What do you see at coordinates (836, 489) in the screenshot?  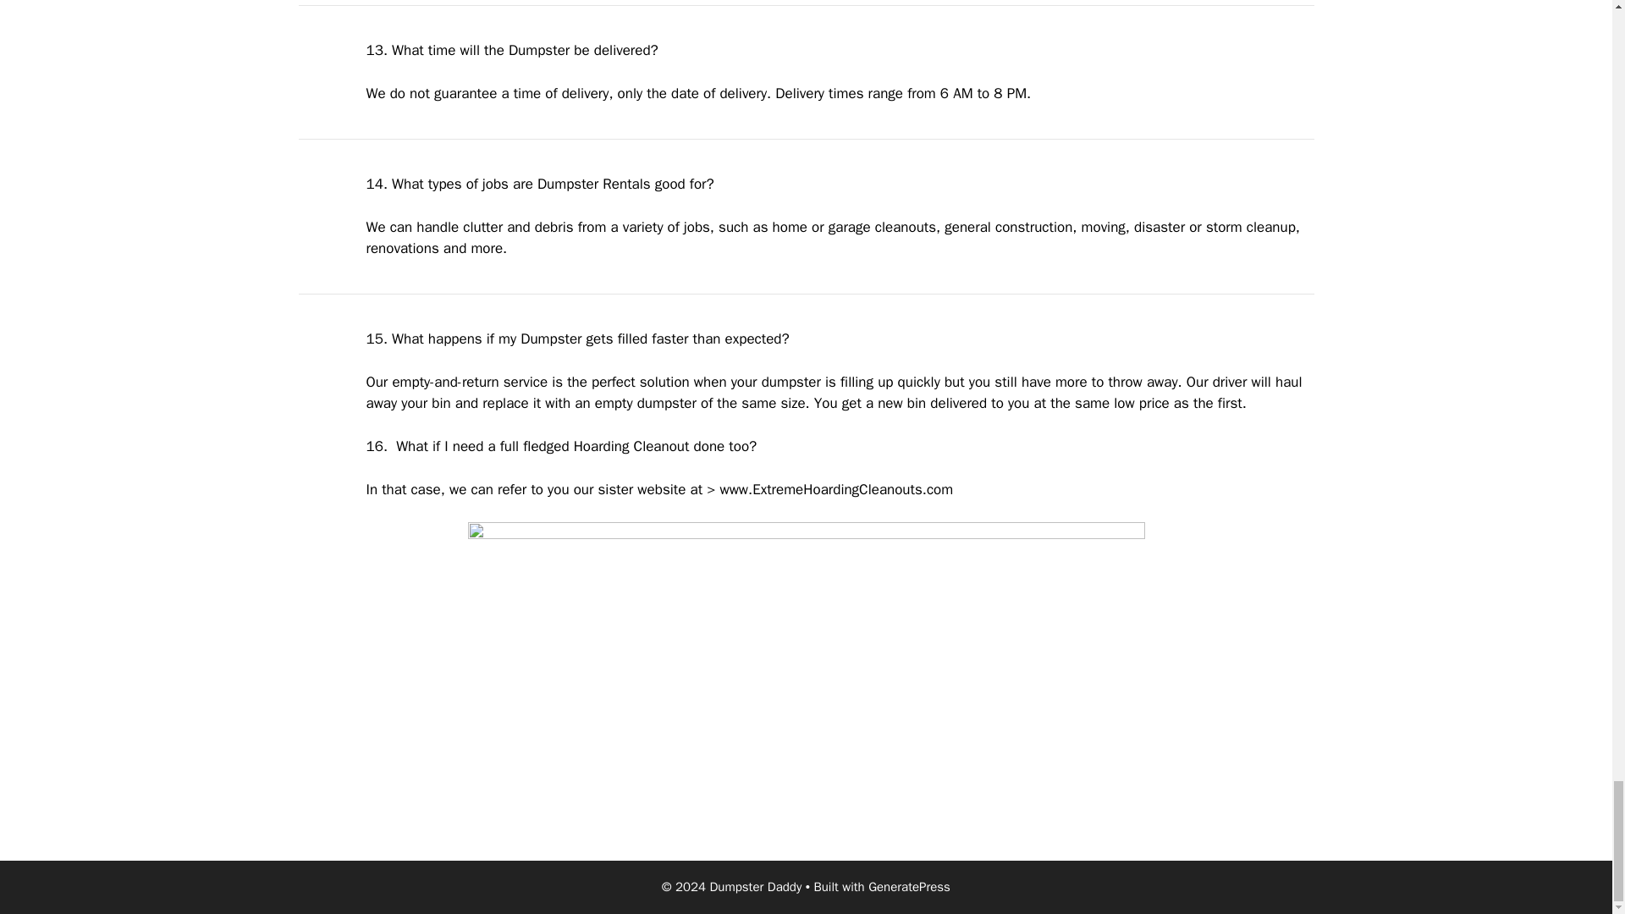 I see `www.ExtremeHoardingCleanouts.com` at bounding box center [836, 489].